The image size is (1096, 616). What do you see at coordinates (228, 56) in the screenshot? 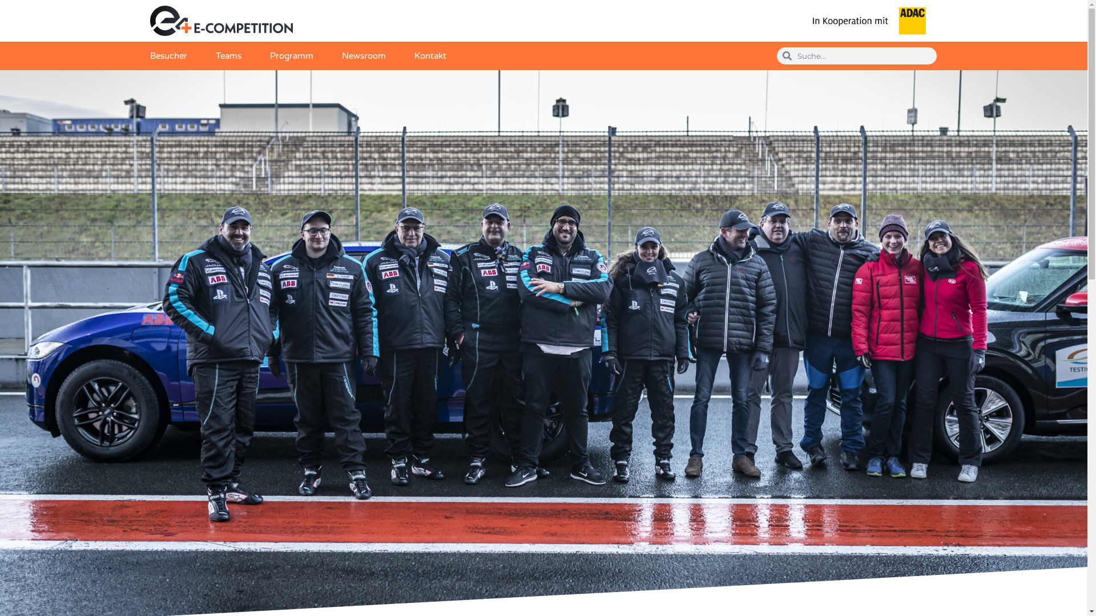
I see `Teams` at bounding box center [228, 56].